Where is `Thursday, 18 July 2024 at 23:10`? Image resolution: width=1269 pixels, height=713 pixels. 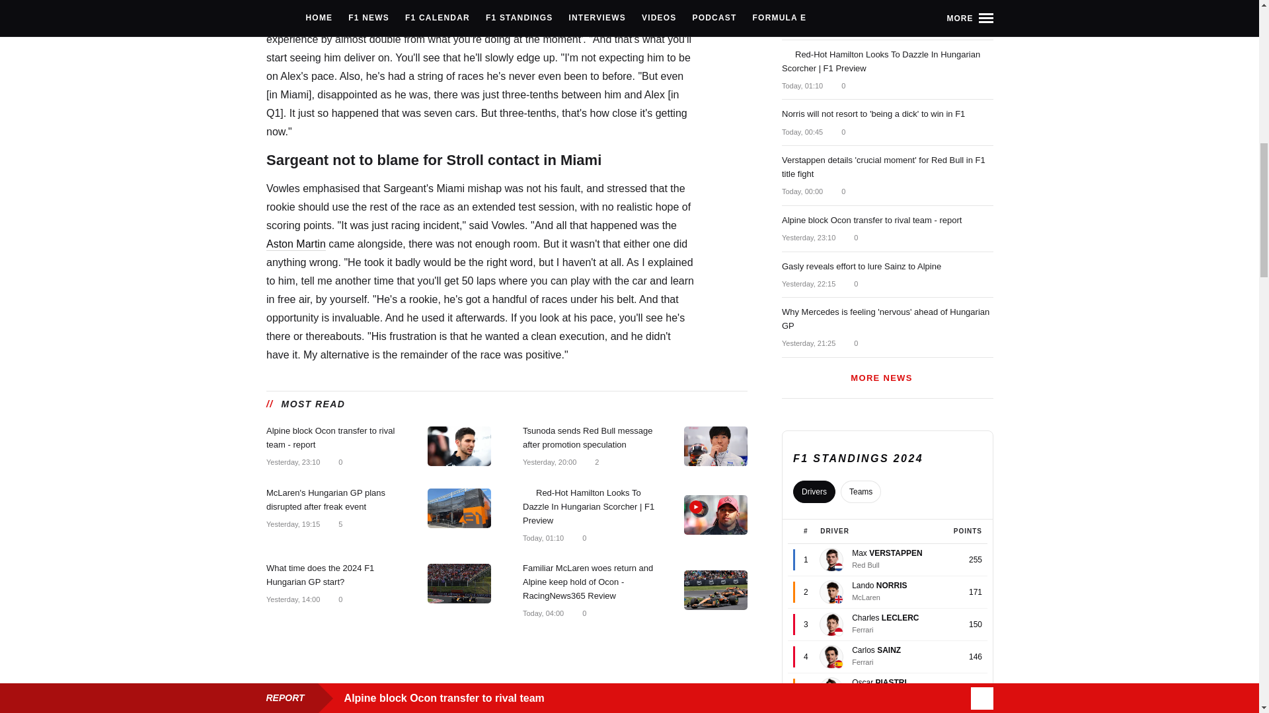 Thursday, 18 July 2024 at 23:10 is located at coordinates (292, 462).